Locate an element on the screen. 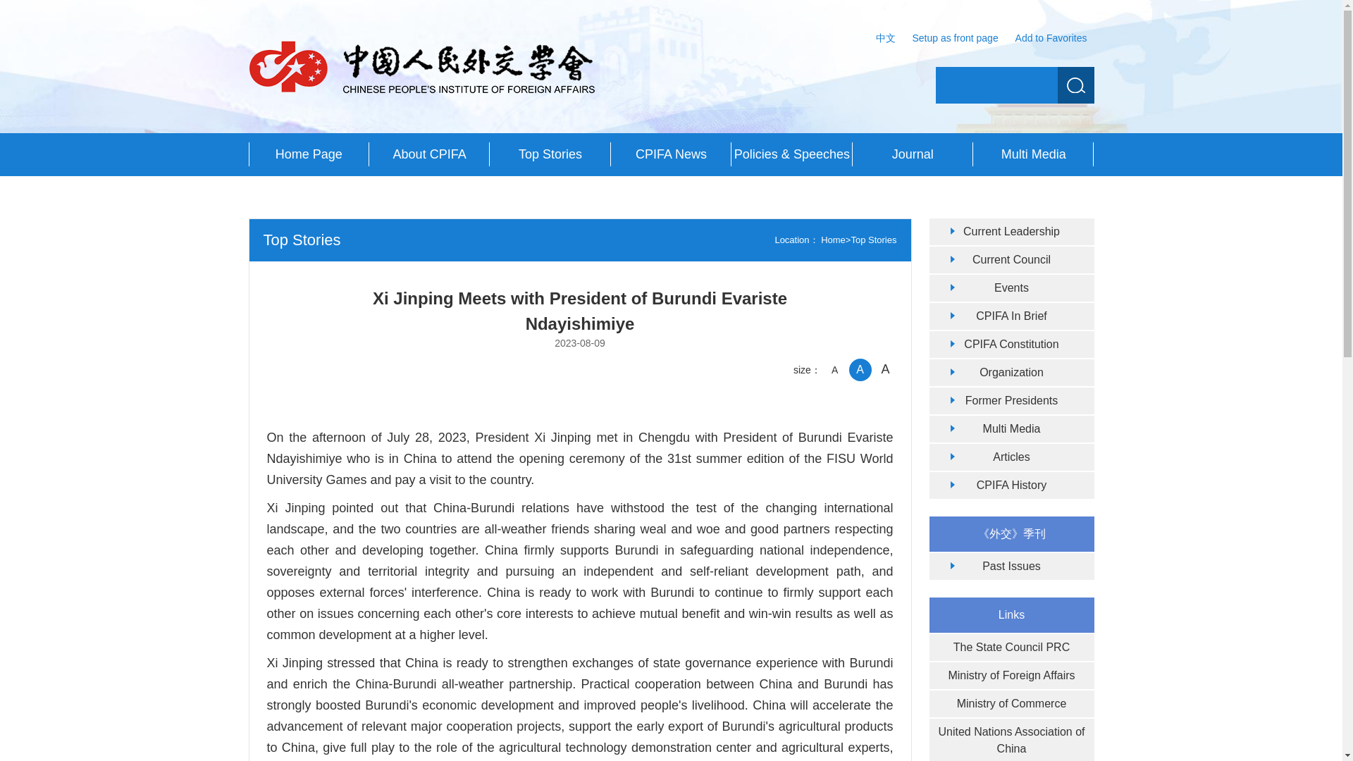  Add to Favorites is located at coordinates (1051, 38).